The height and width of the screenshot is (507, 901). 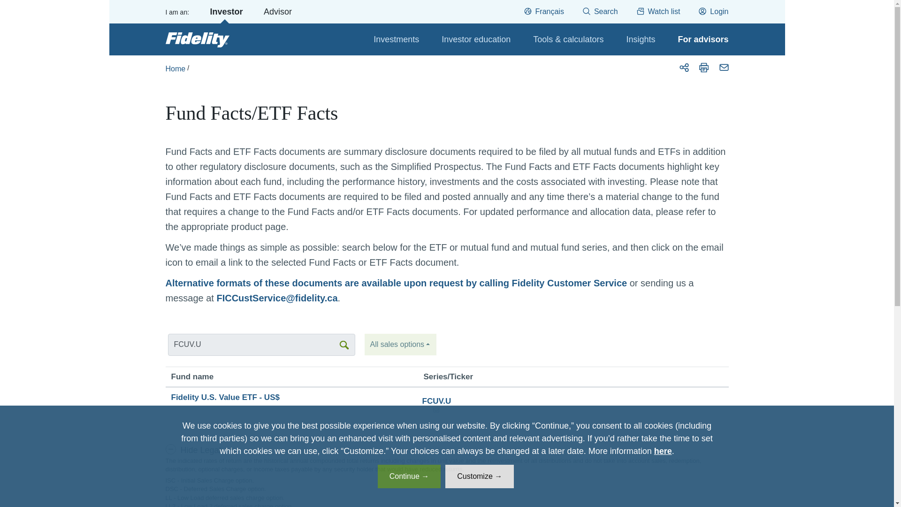 What do you see at coordinates (262, 345) in the screenshot?
I see `Fund name, Fund code, Ticker` at bounding box center [262, 345].